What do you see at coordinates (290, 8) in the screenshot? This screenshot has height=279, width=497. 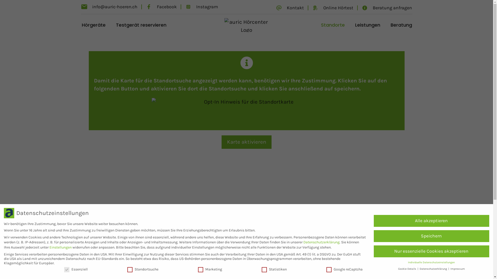 I see `Kontakt` at bounding box center [290, 8].